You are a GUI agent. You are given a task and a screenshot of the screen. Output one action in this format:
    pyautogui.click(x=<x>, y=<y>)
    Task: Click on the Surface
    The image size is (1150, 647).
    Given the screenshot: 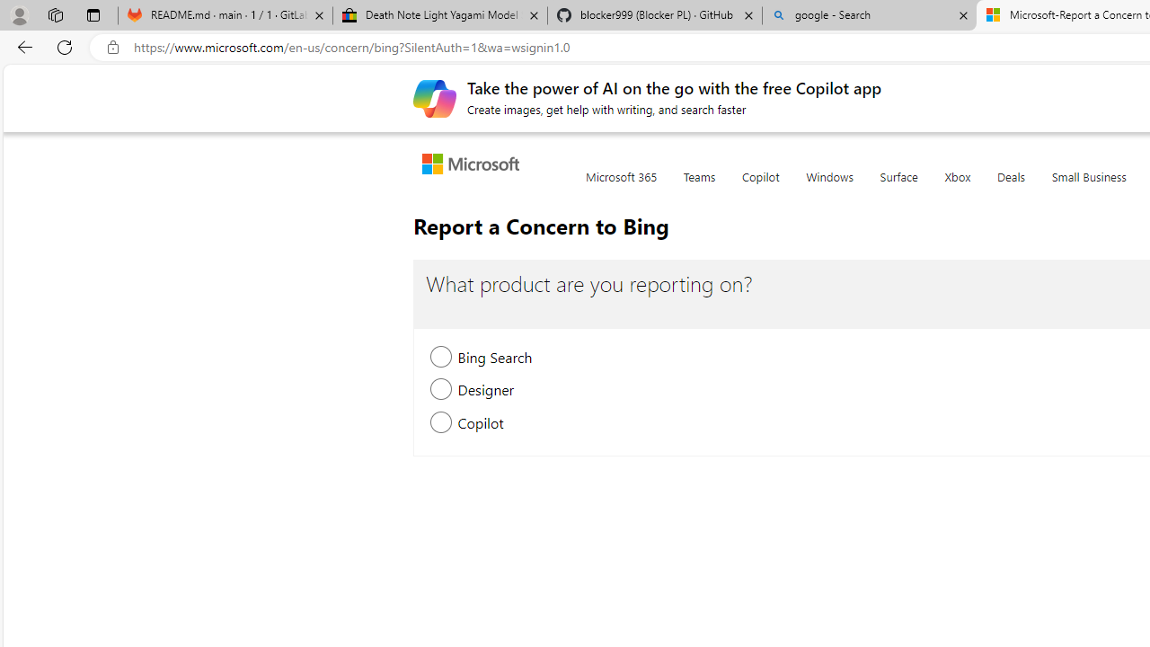 What is the action you would take?
    pyautogui.click(x=898, y=187)
    